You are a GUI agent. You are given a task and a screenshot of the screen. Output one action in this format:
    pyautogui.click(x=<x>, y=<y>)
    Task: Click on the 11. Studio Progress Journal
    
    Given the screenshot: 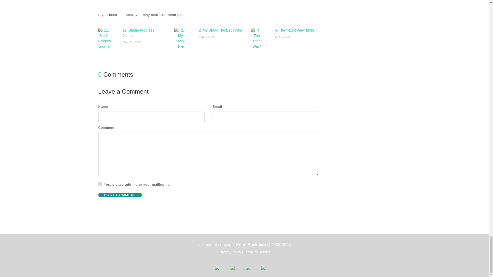 What is the action you would take?
    pyautogui.click(x=138, y=33)
    